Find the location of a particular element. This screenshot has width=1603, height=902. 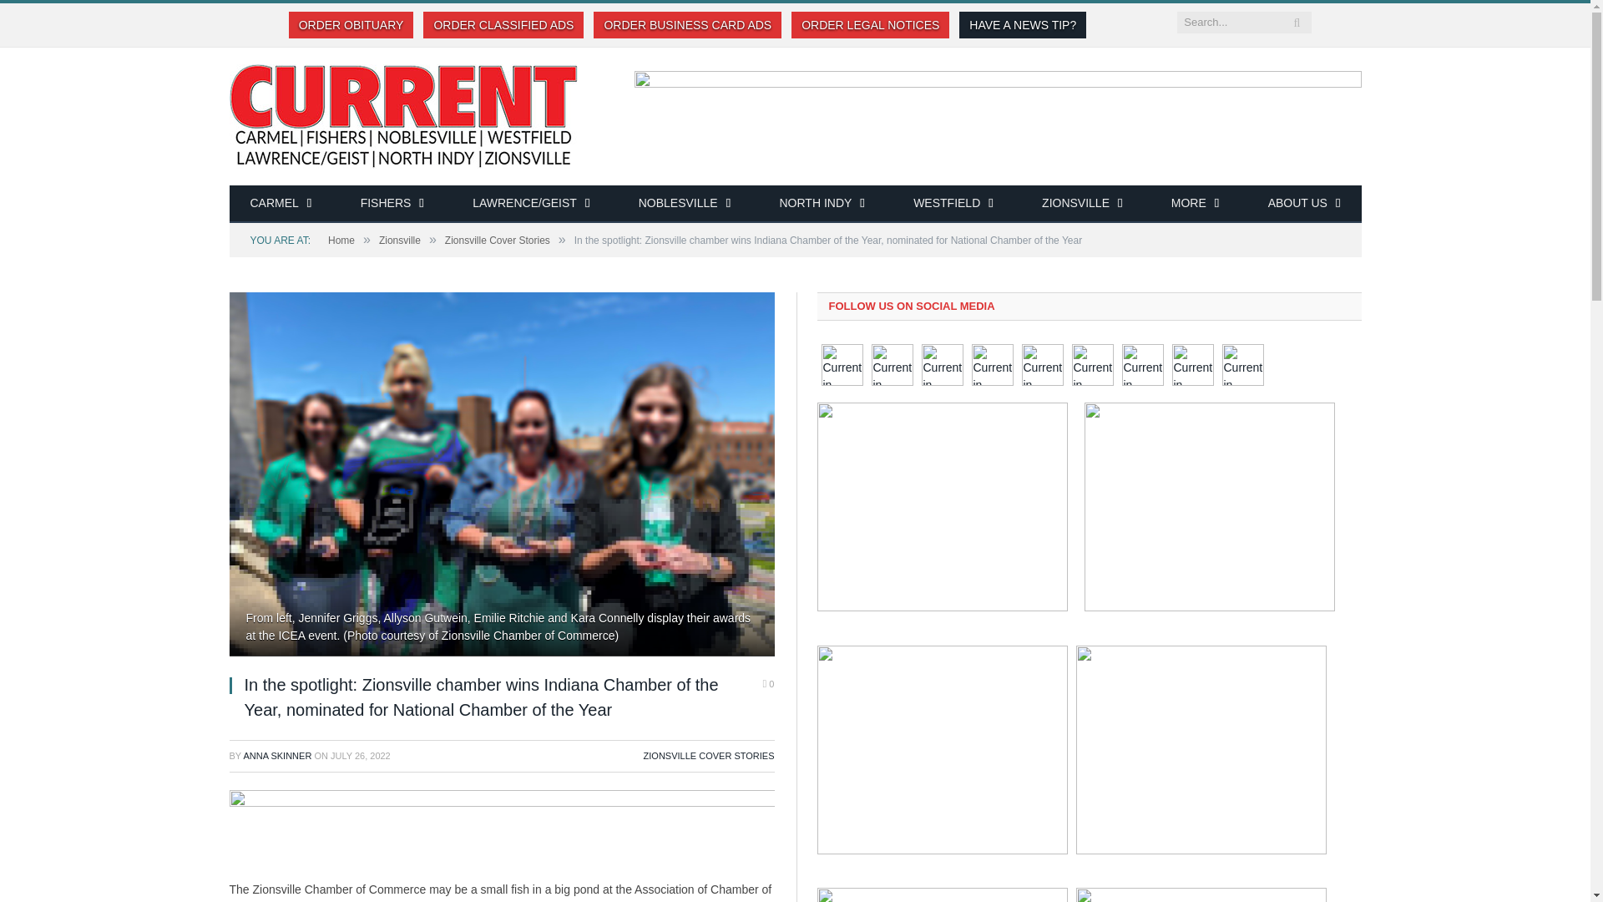

Current in Carmel Twitter is located at coordinates (1242, 364).